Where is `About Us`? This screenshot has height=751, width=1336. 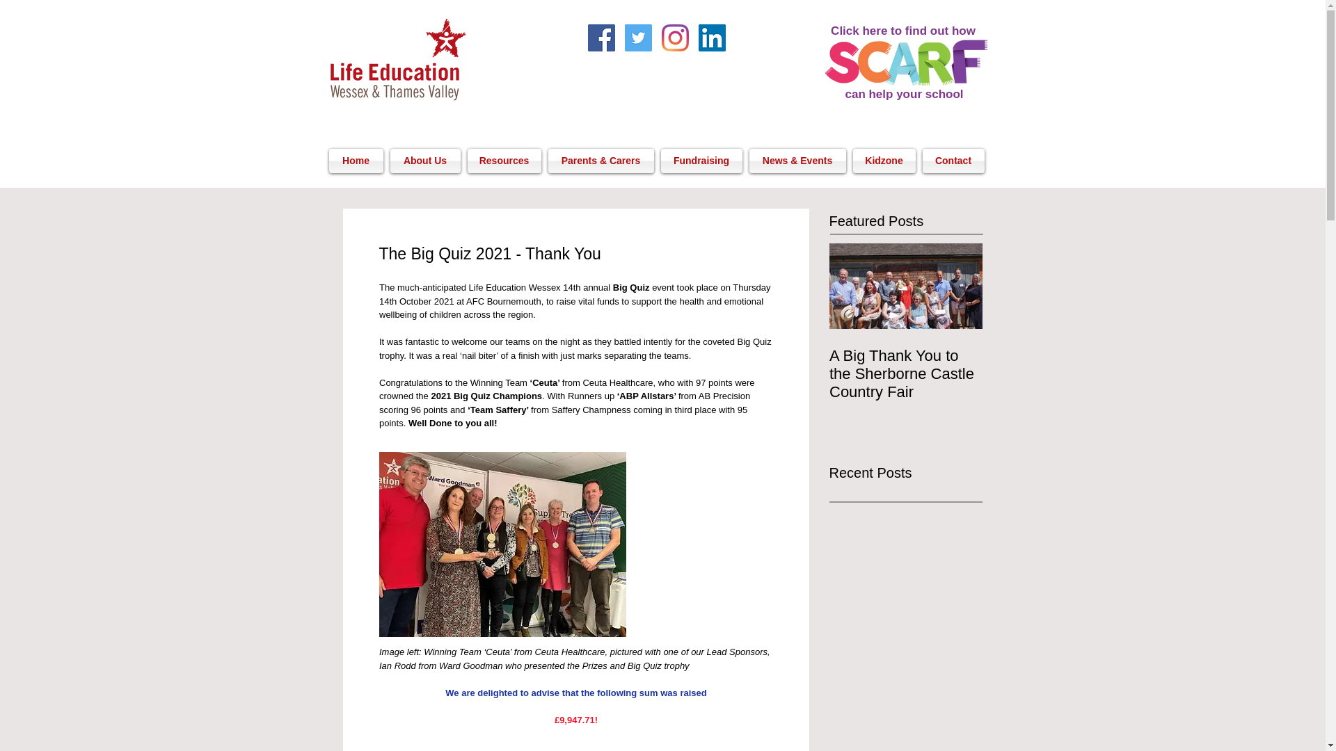 About Us is located at coordinates (425, 161).